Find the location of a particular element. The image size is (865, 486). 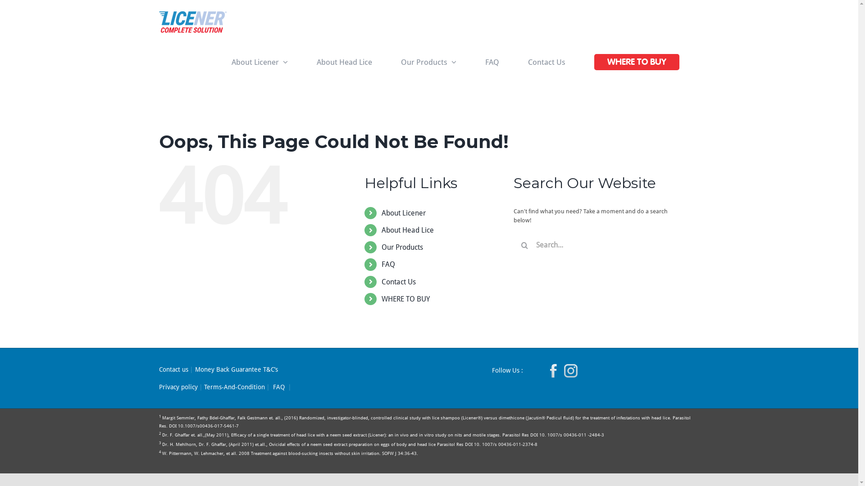

Our Products is located at coordinates (402, 247).